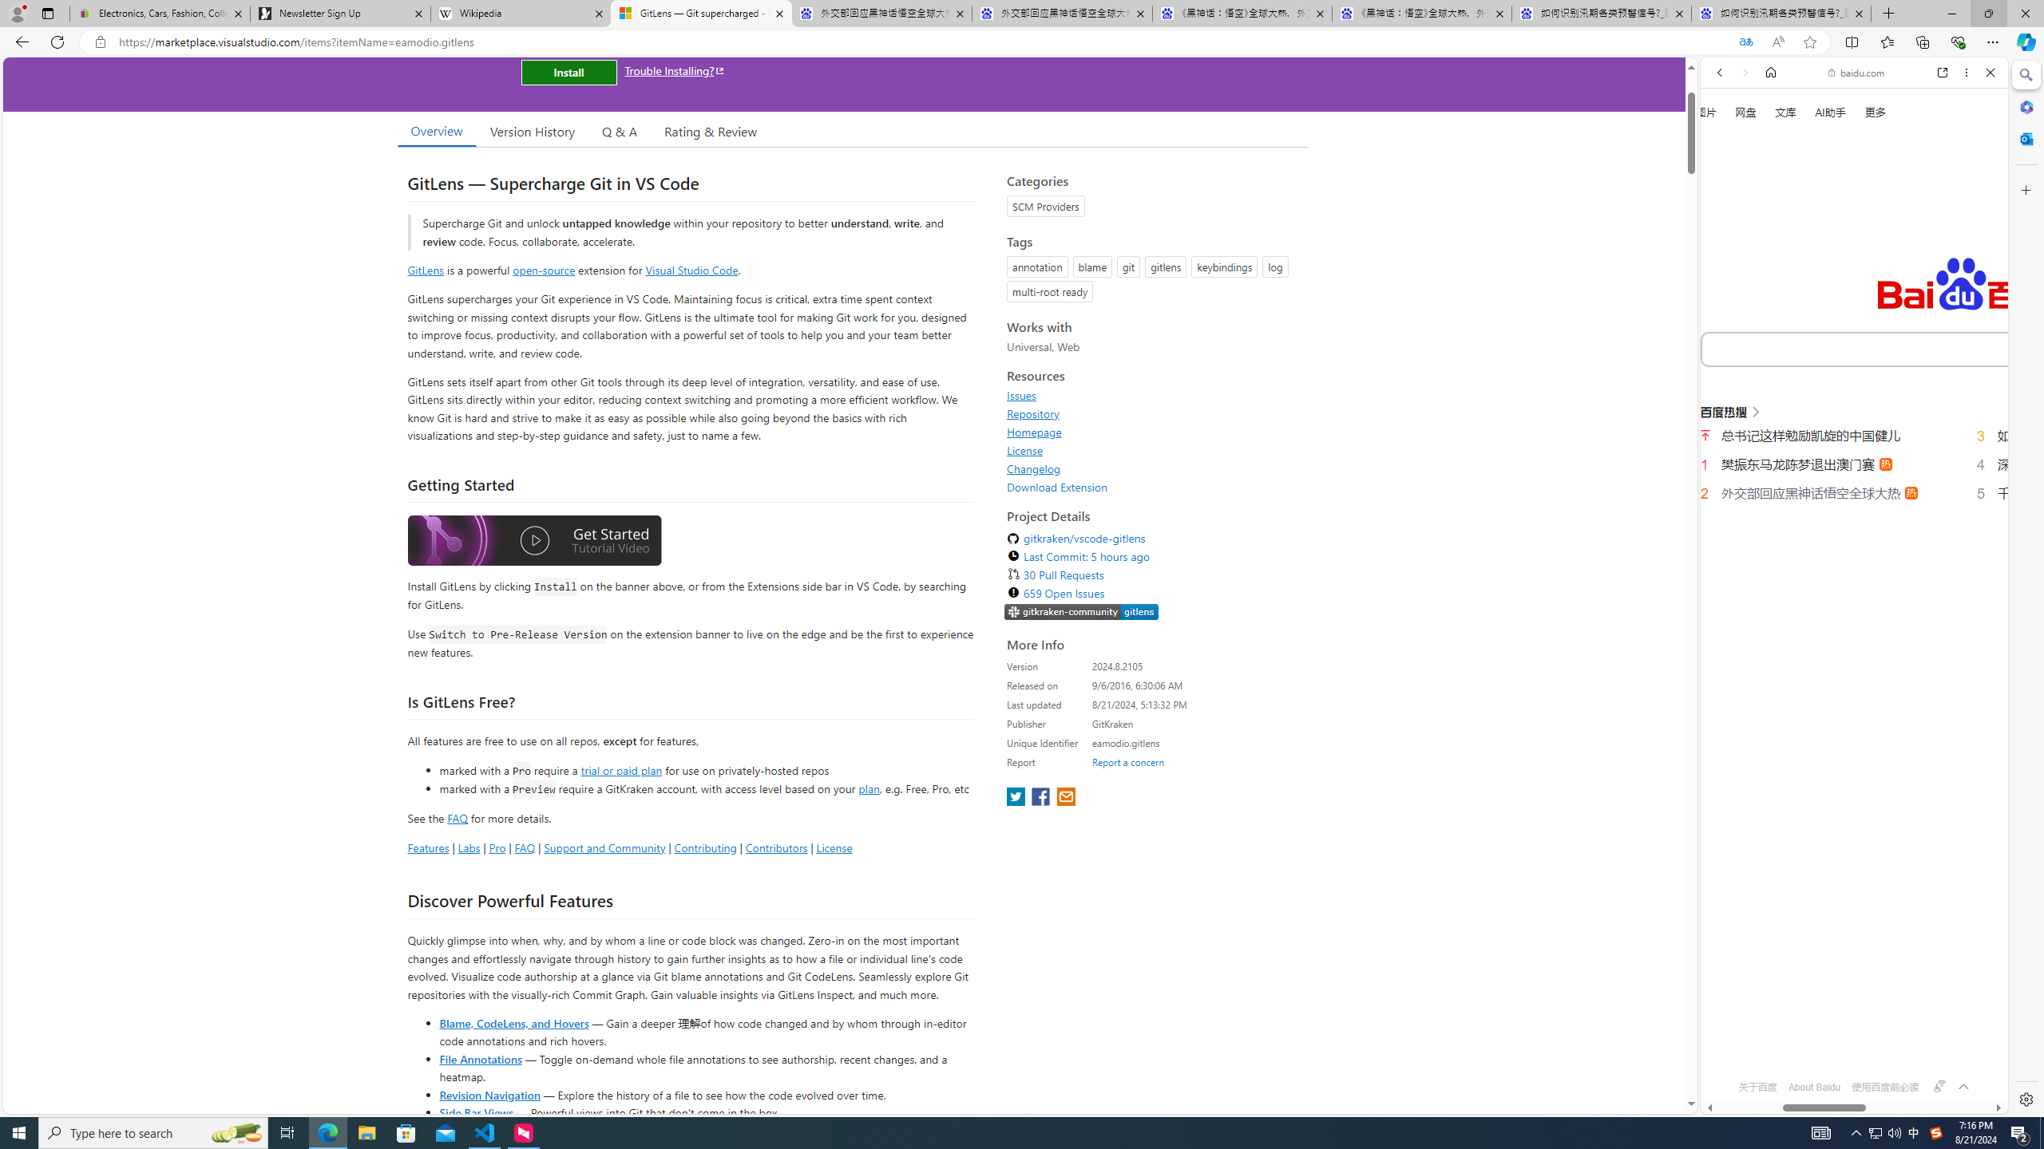 Image resolution: width=2044 pixels, height=1149 pixels. I want to click on Search Filter, IMAGES, so click(1773, 270).